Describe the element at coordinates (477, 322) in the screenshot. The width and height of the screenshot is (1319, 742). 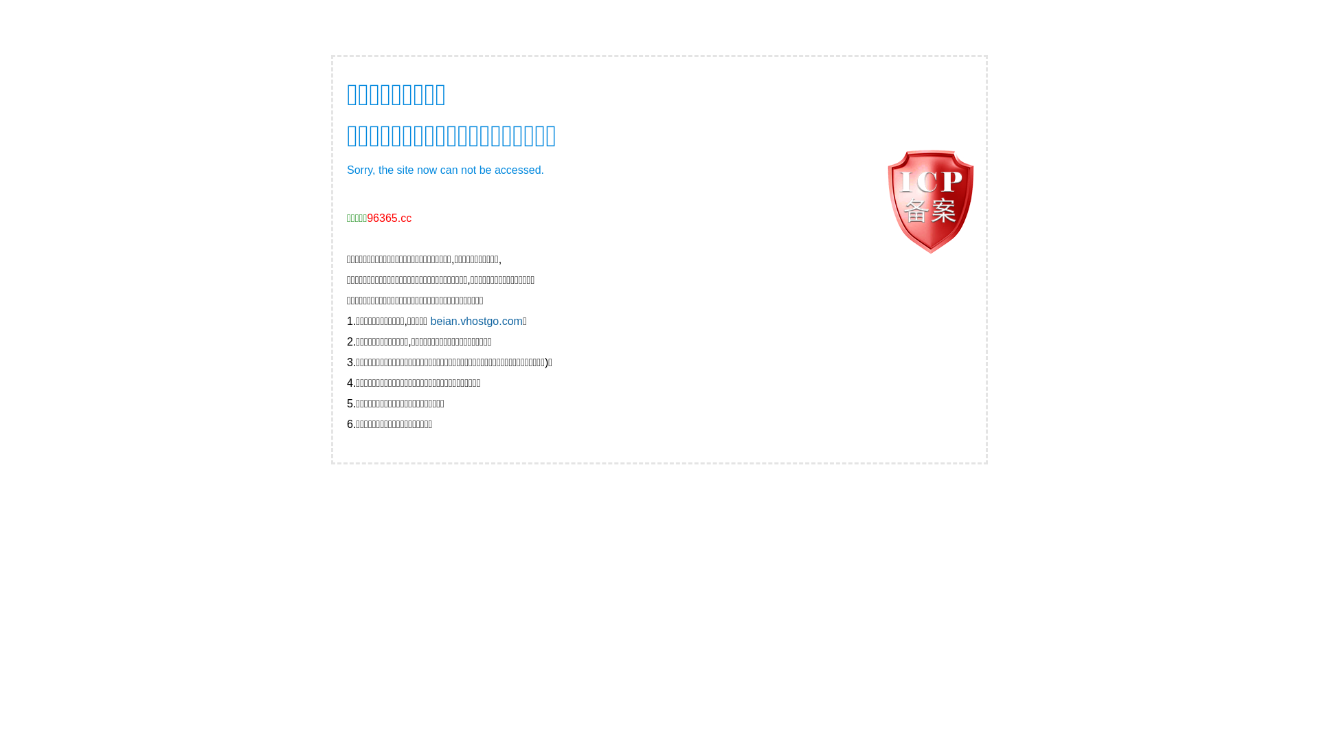
I see `beian.vhostgo.com` at that location.